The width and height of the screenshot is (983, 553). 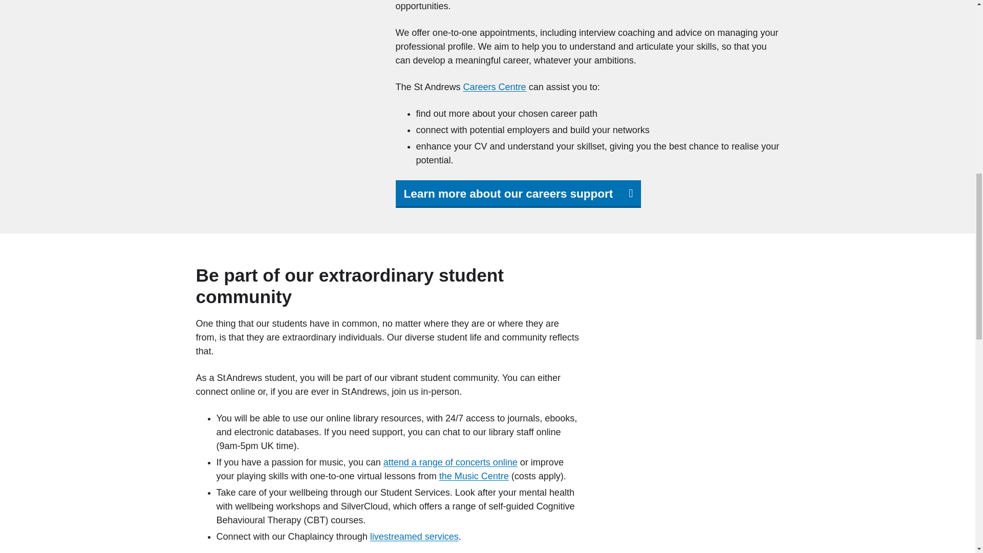 What do you see at coordinates (474, 476) in the screenshot?
I see `the Music Centre` at bounding box center [474, 476].